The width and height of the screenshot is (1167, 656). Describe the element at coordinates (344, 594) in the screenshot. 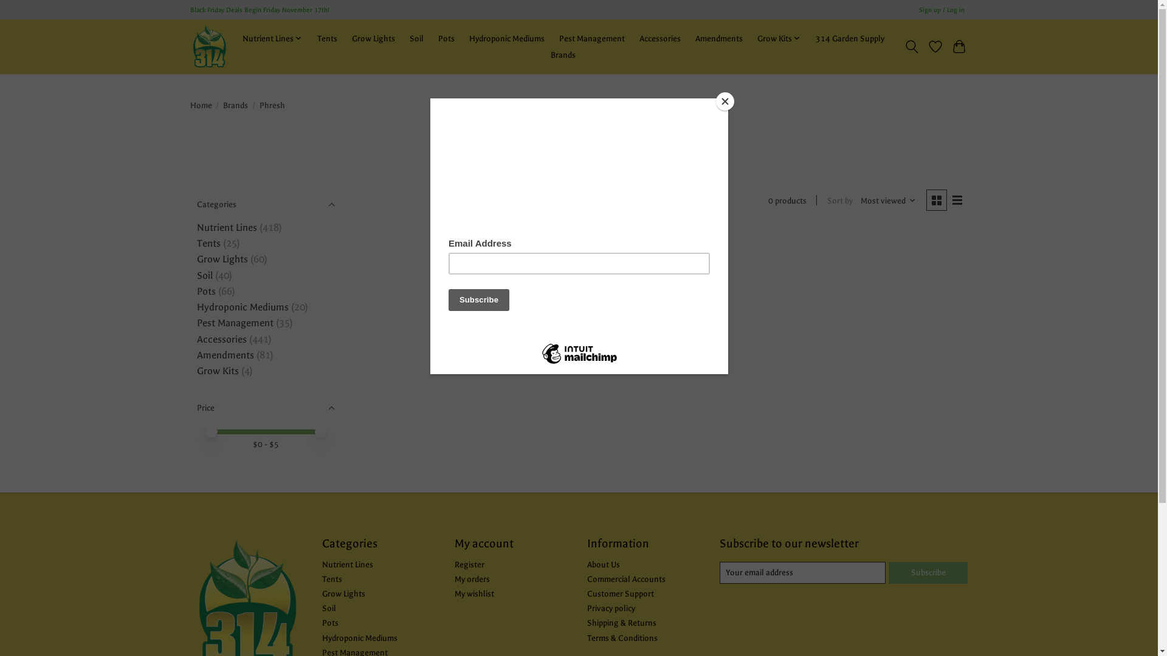

I see `Grow Lights` at that location.